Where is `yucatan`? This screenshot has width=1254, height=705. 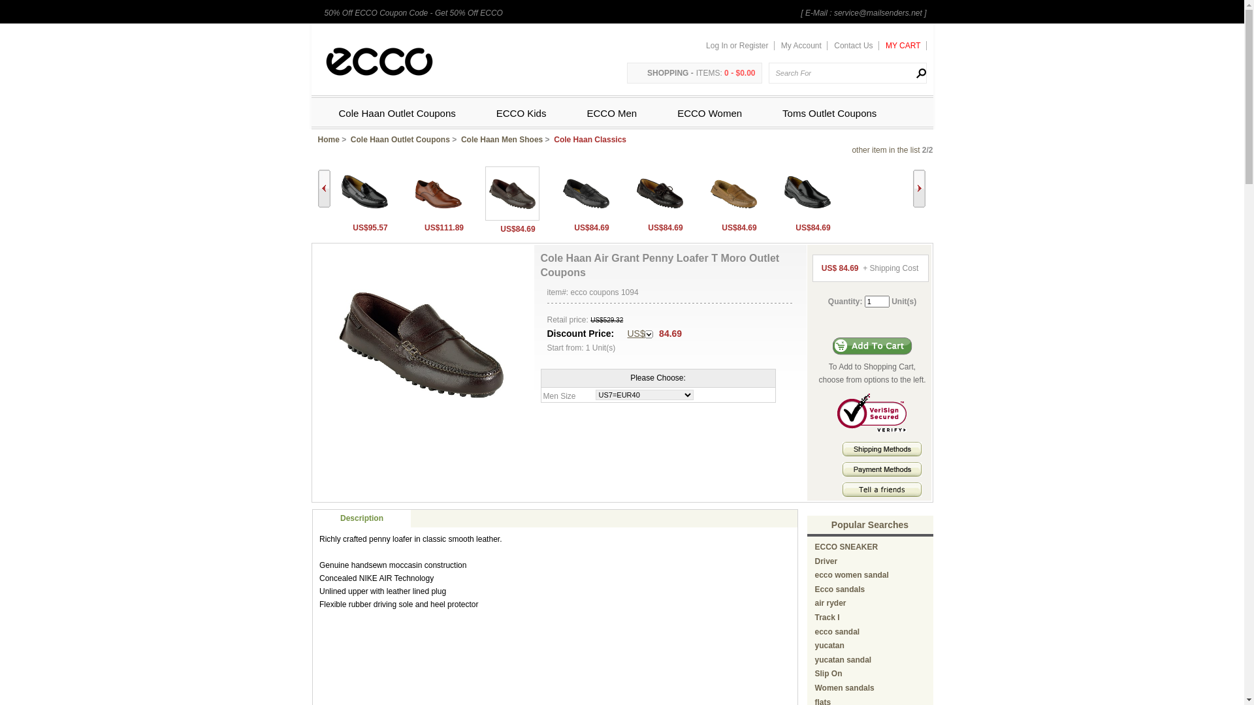
yucatan is located at coordinates (829, 646).